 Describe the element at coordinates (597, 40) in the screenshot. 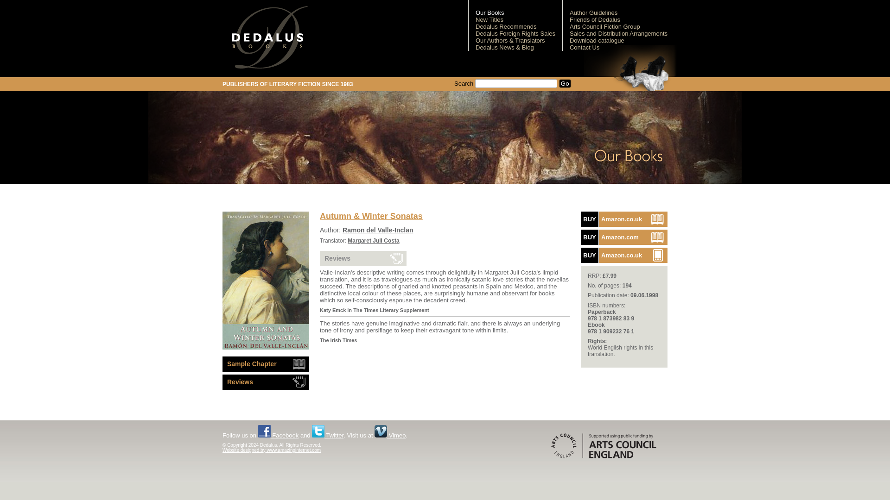

I see `Download catalogue` at that location.